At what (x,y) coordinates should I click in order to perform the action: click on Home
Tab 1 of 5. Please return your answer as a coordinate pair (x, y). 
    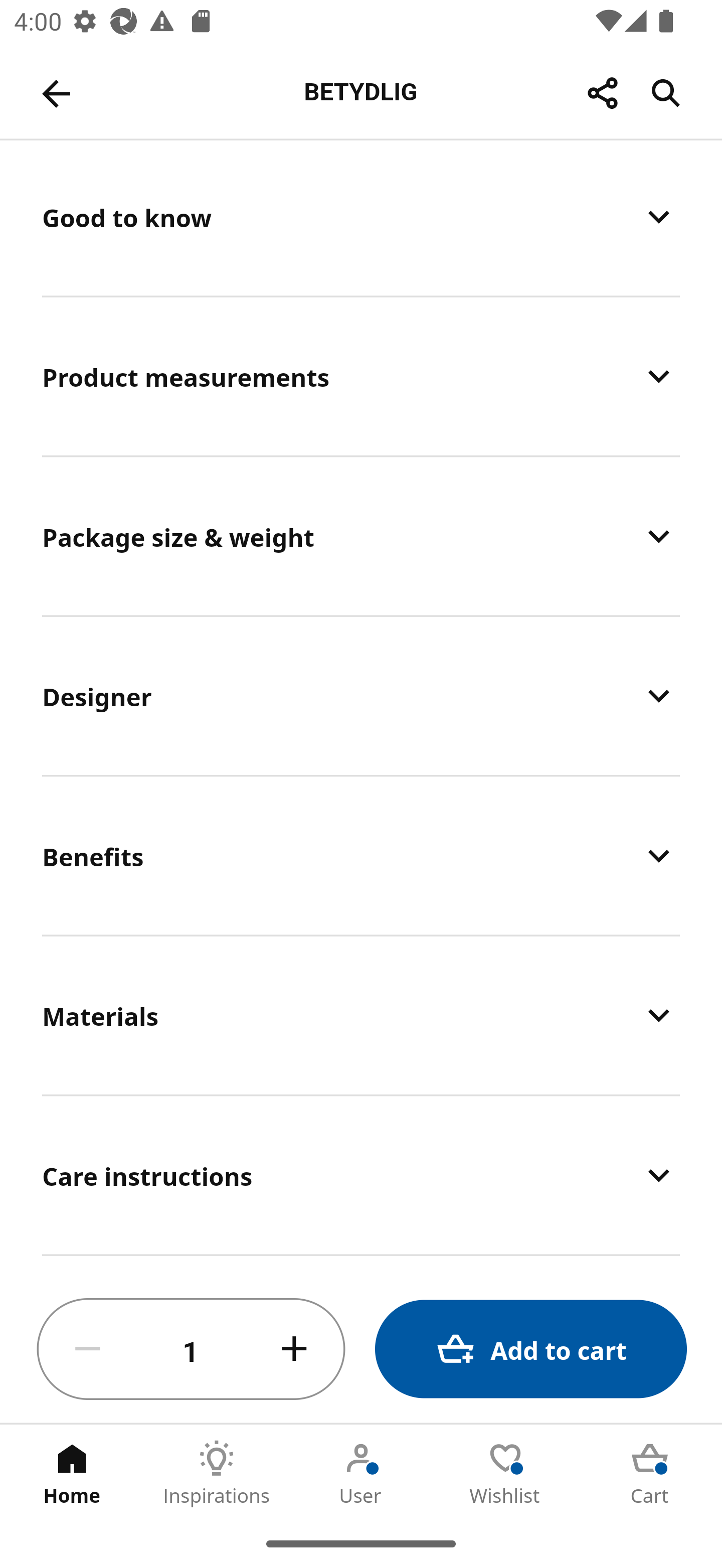
    Looking at the image, I should click on (72, 1473).